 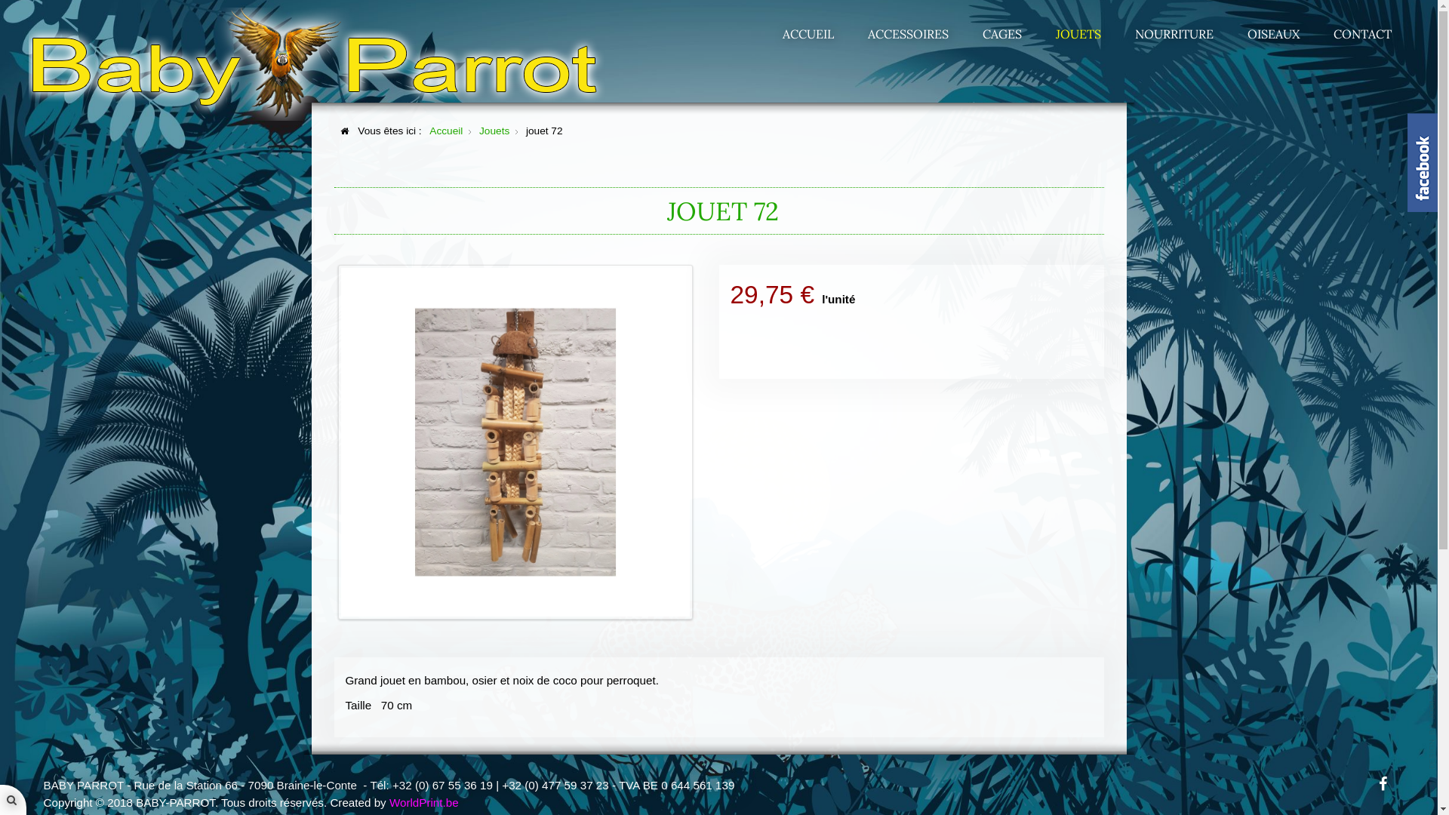 I want to click on ACCESSOIRES, so click(x=909, y=34).